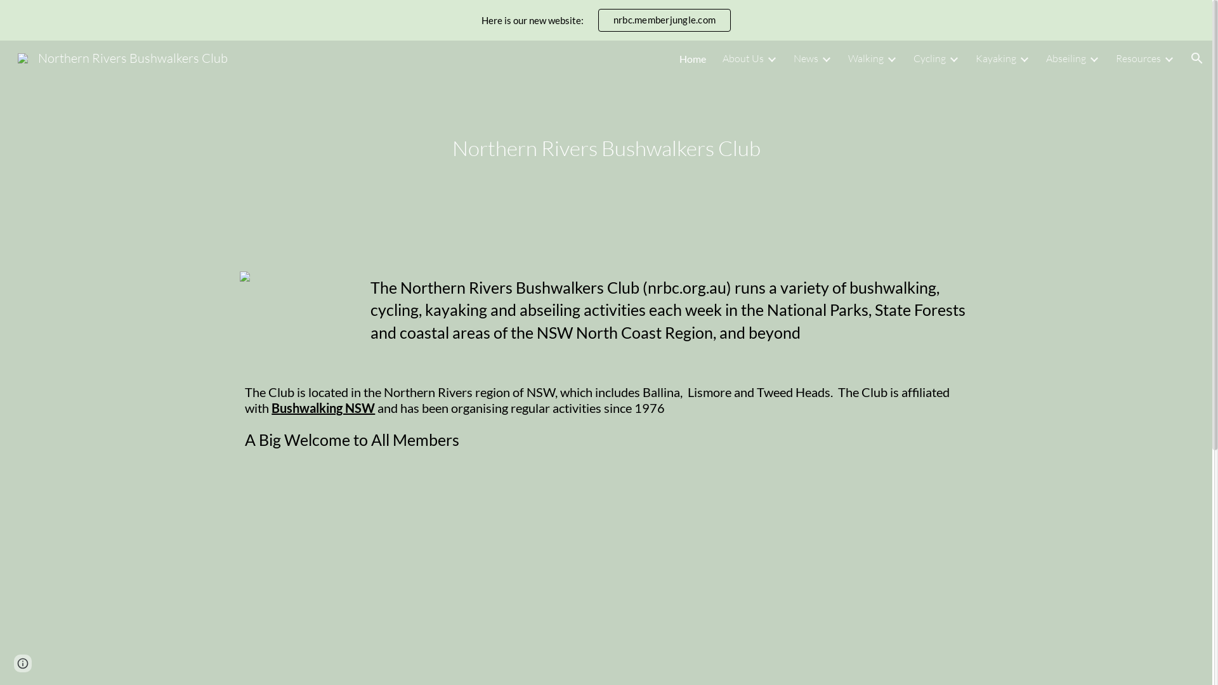 The height and width of the screenshot is (685, 1218). I want to click on Expand/Collapse, so click(891, 58).